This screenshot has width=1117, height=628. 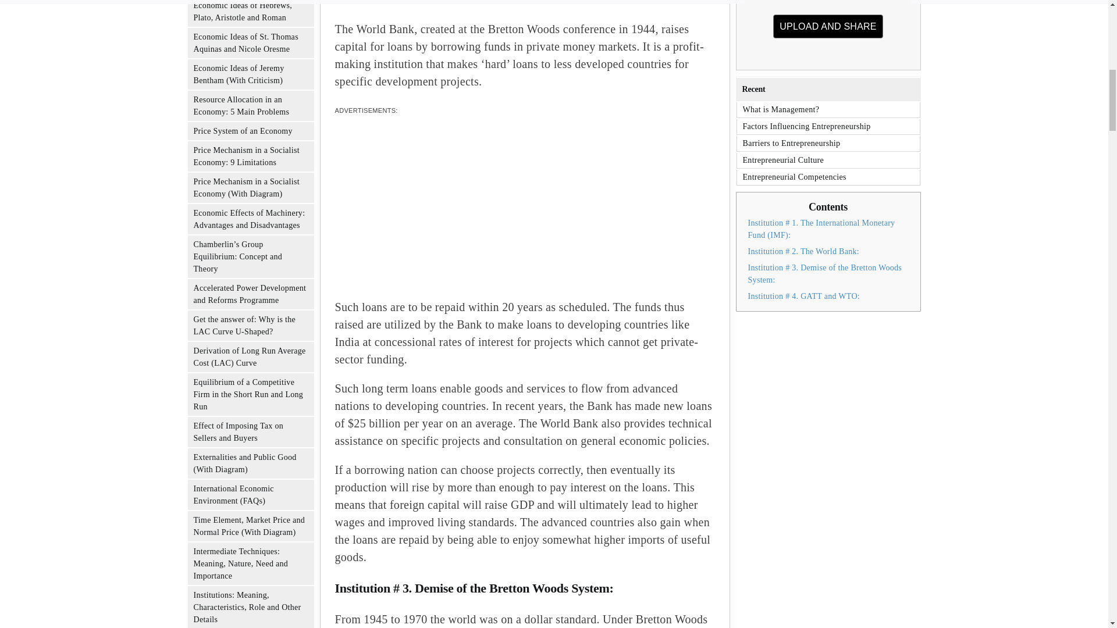 What do you see at coordinates (525, 212) in the screenshot?
I see `Advertisement` at bounding box center [525, 212].